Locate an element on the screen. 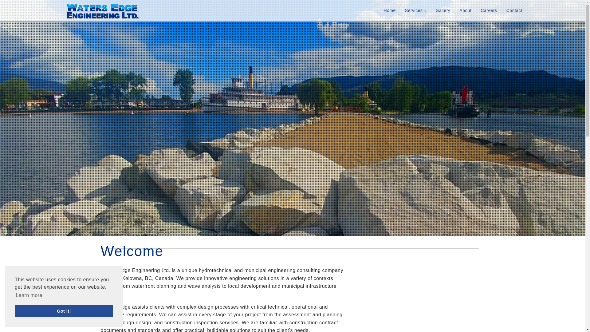 Image resolution: width=590 pixels, height=332 pixels. About is located at coordinates (465, 11).